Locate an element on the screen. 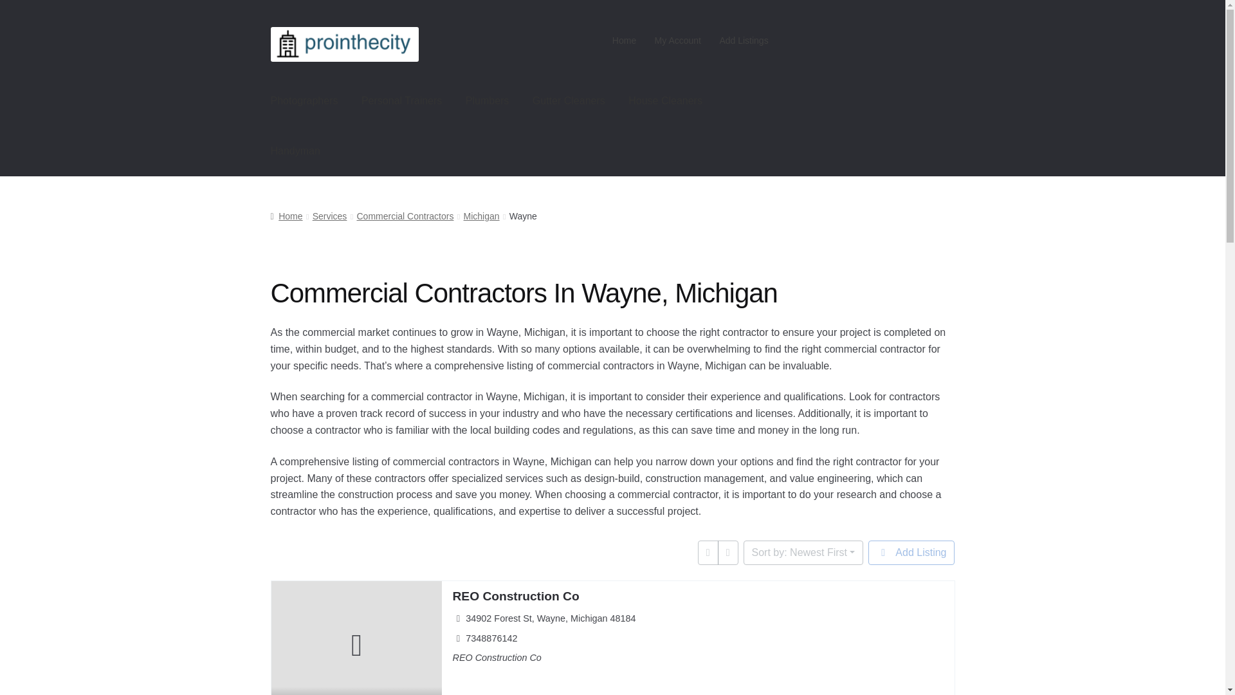 The height and width of the screenshot is (695, 1235). Commercial Contractors is located at coordinates (405, 216).